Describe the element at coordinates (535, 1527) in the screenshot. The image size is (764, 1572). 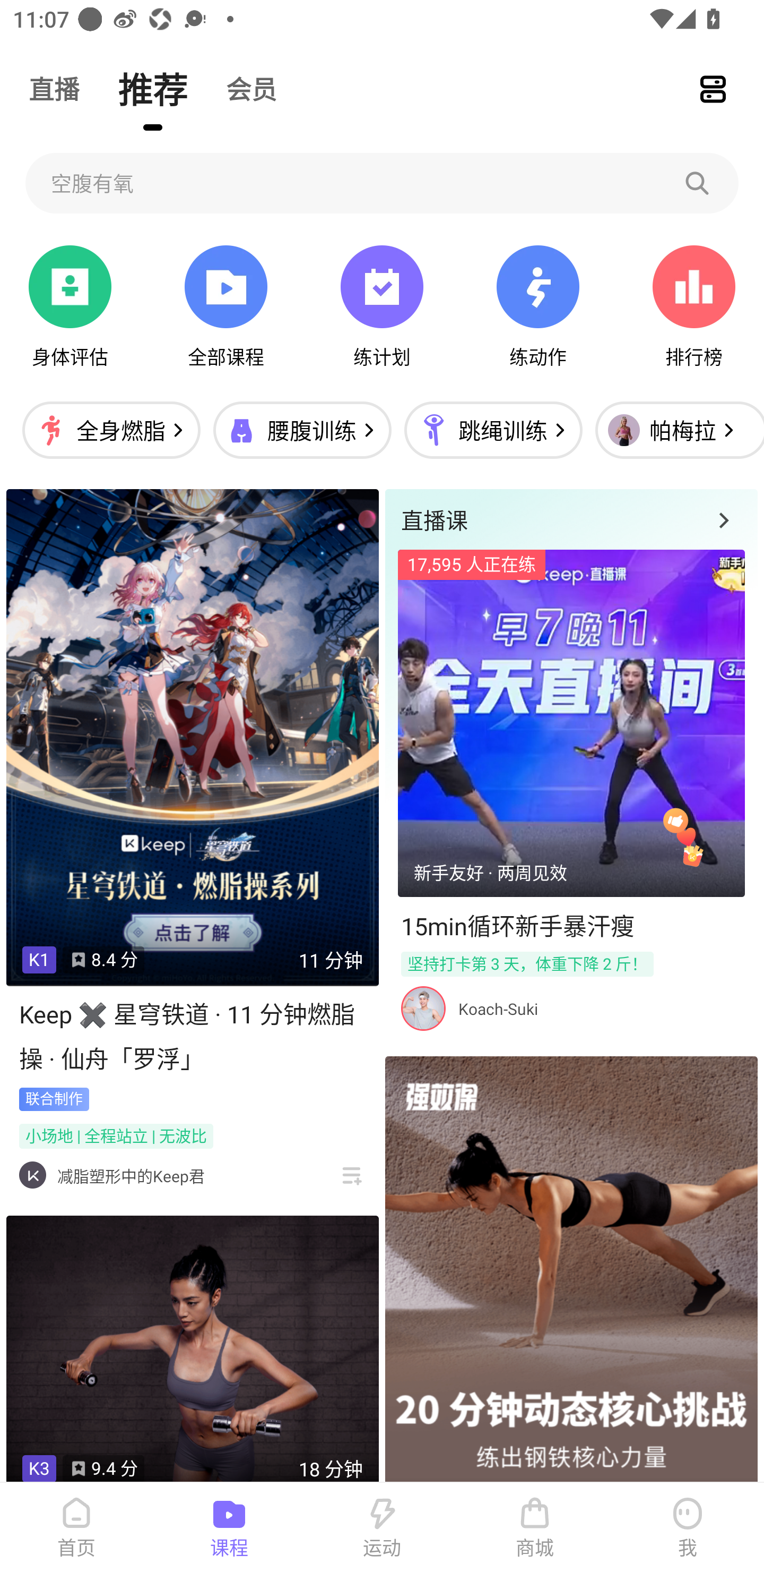
I see `商城` at that location.